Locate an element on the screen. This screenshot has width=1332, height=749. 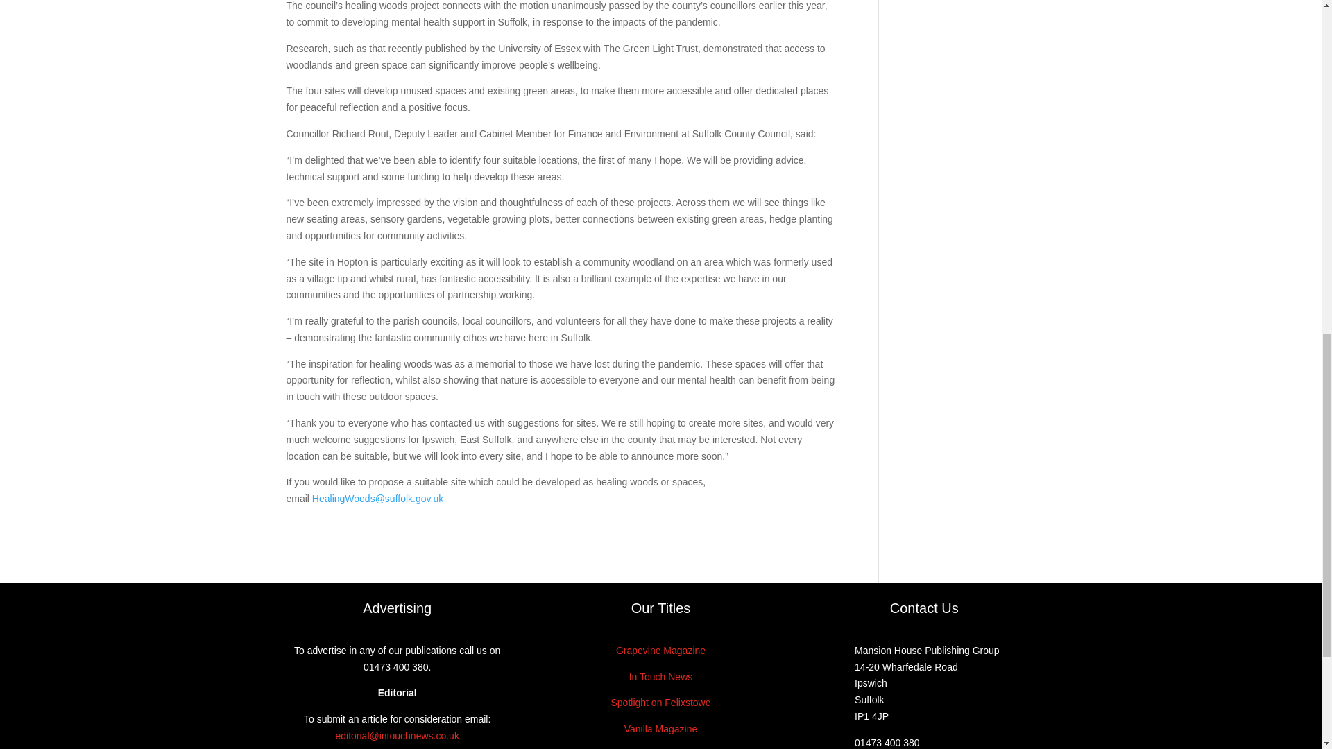
Vanilla Magazine is located at coordinates (661, 729).